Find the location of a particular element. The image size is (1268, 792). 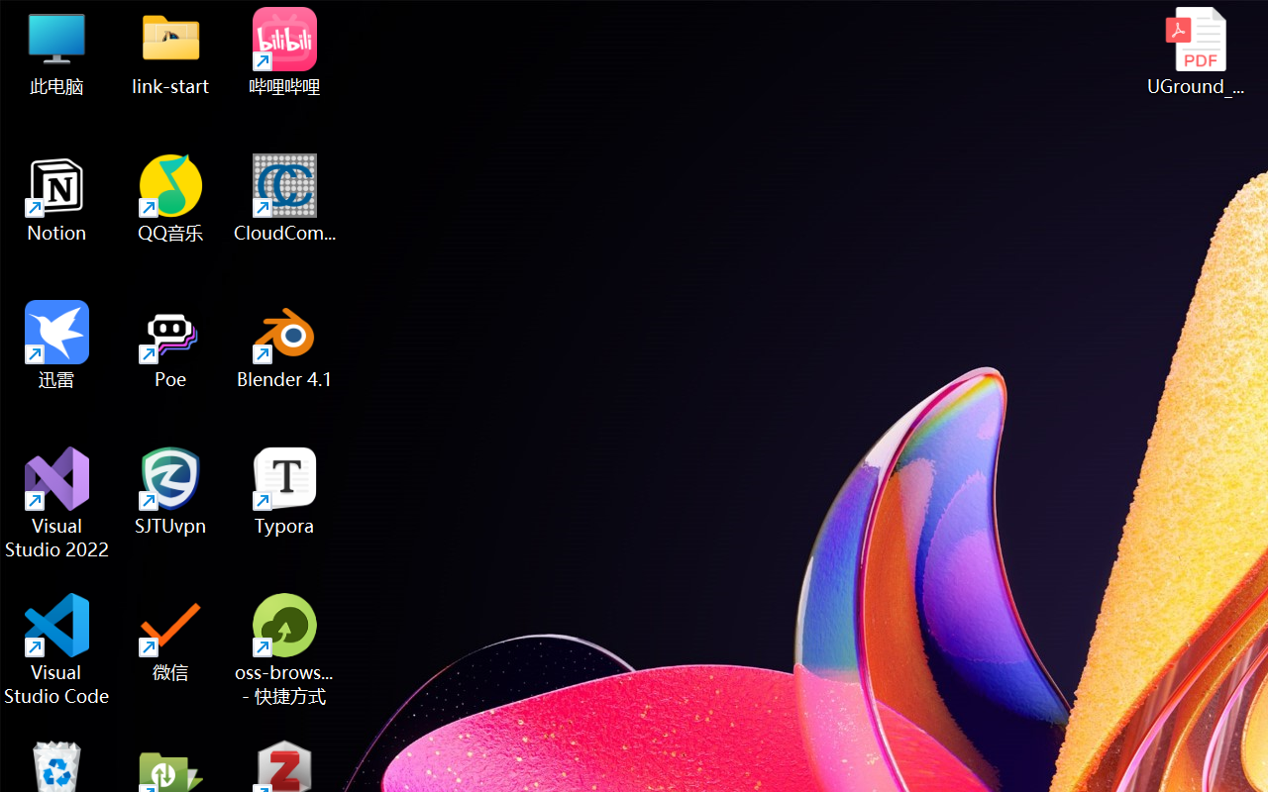

Visual Studio Code is located at coordinates (57, 649).